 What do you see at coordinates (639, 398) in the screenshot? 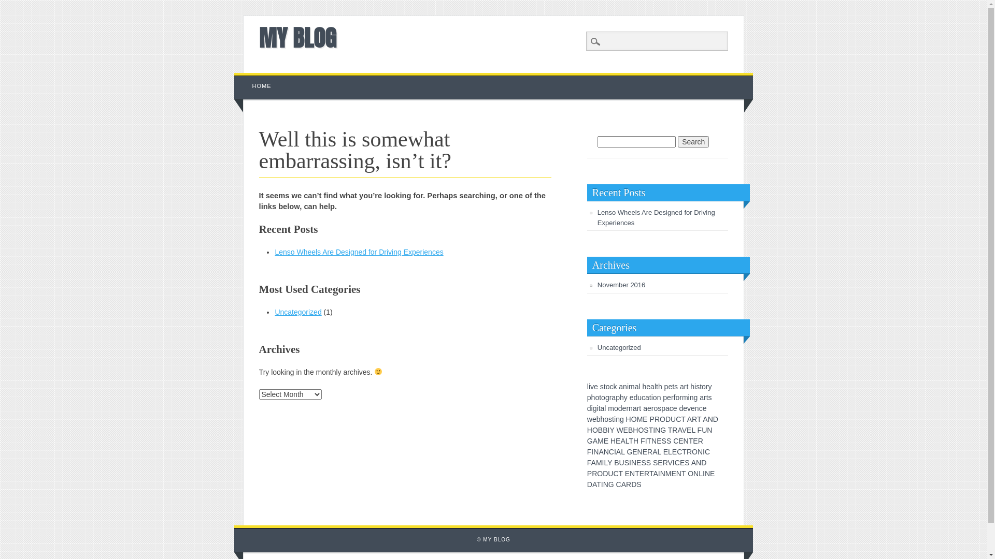
I see `u` at bounding box center [639, 398].